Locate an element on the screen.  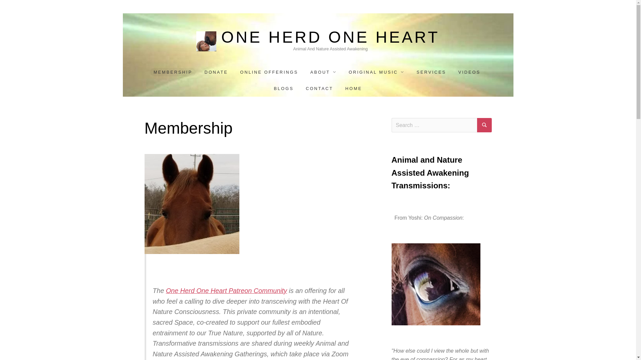
Search is located at coordinates (484, 125).